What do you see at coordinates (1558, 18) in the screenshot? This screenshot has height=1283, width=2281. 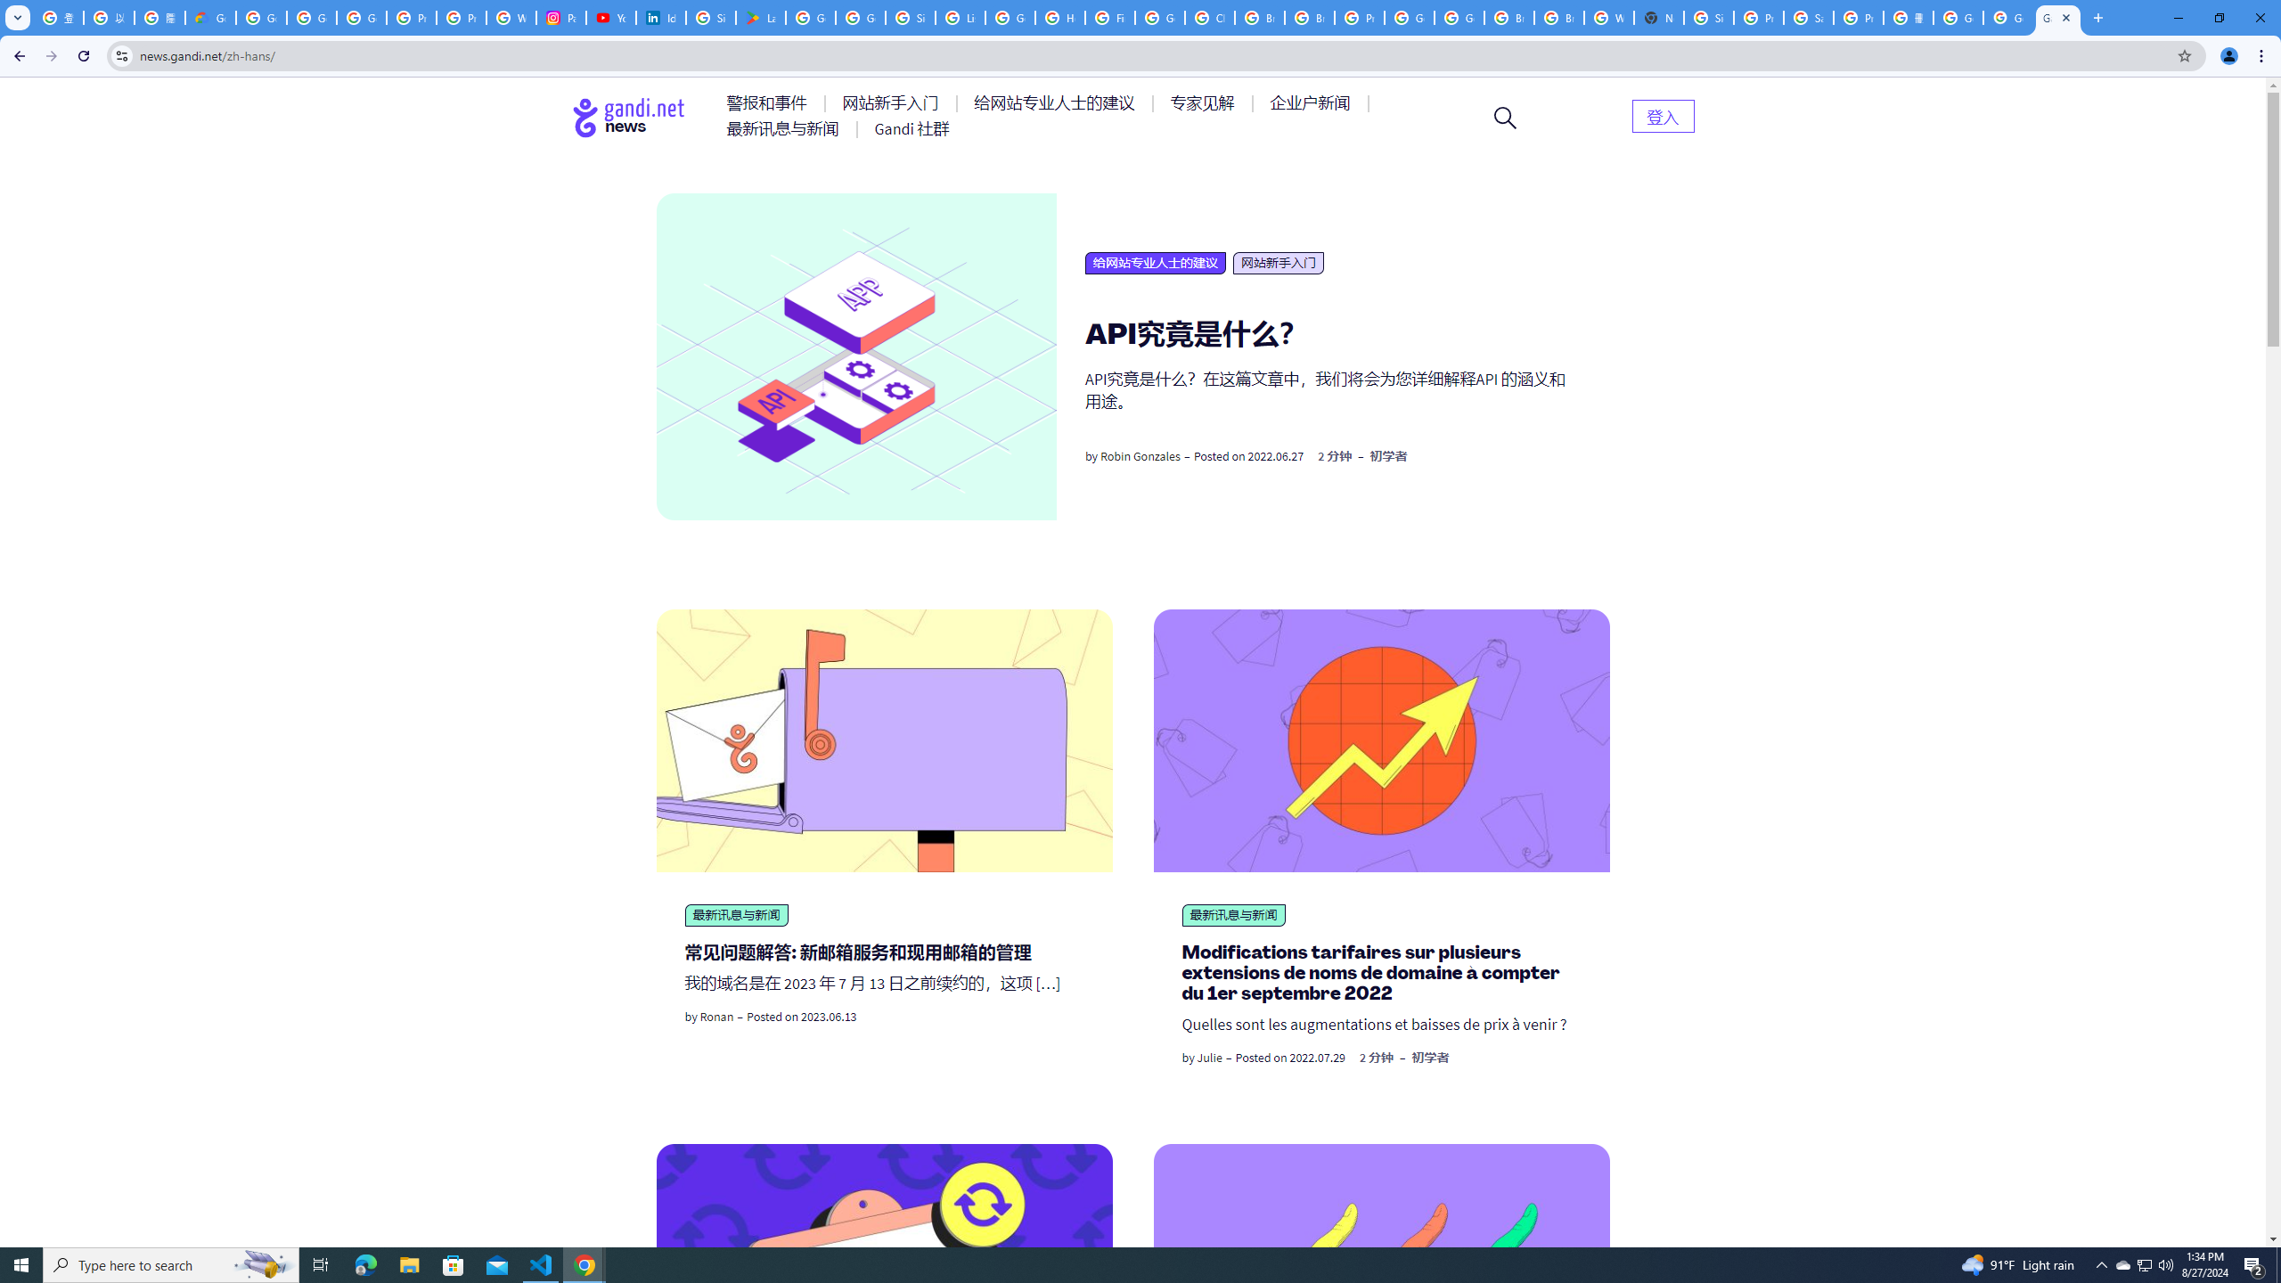 I see `Browse Chrome as a guest - Computer - Google Chrome Help` at bounding box center [1558, 18].